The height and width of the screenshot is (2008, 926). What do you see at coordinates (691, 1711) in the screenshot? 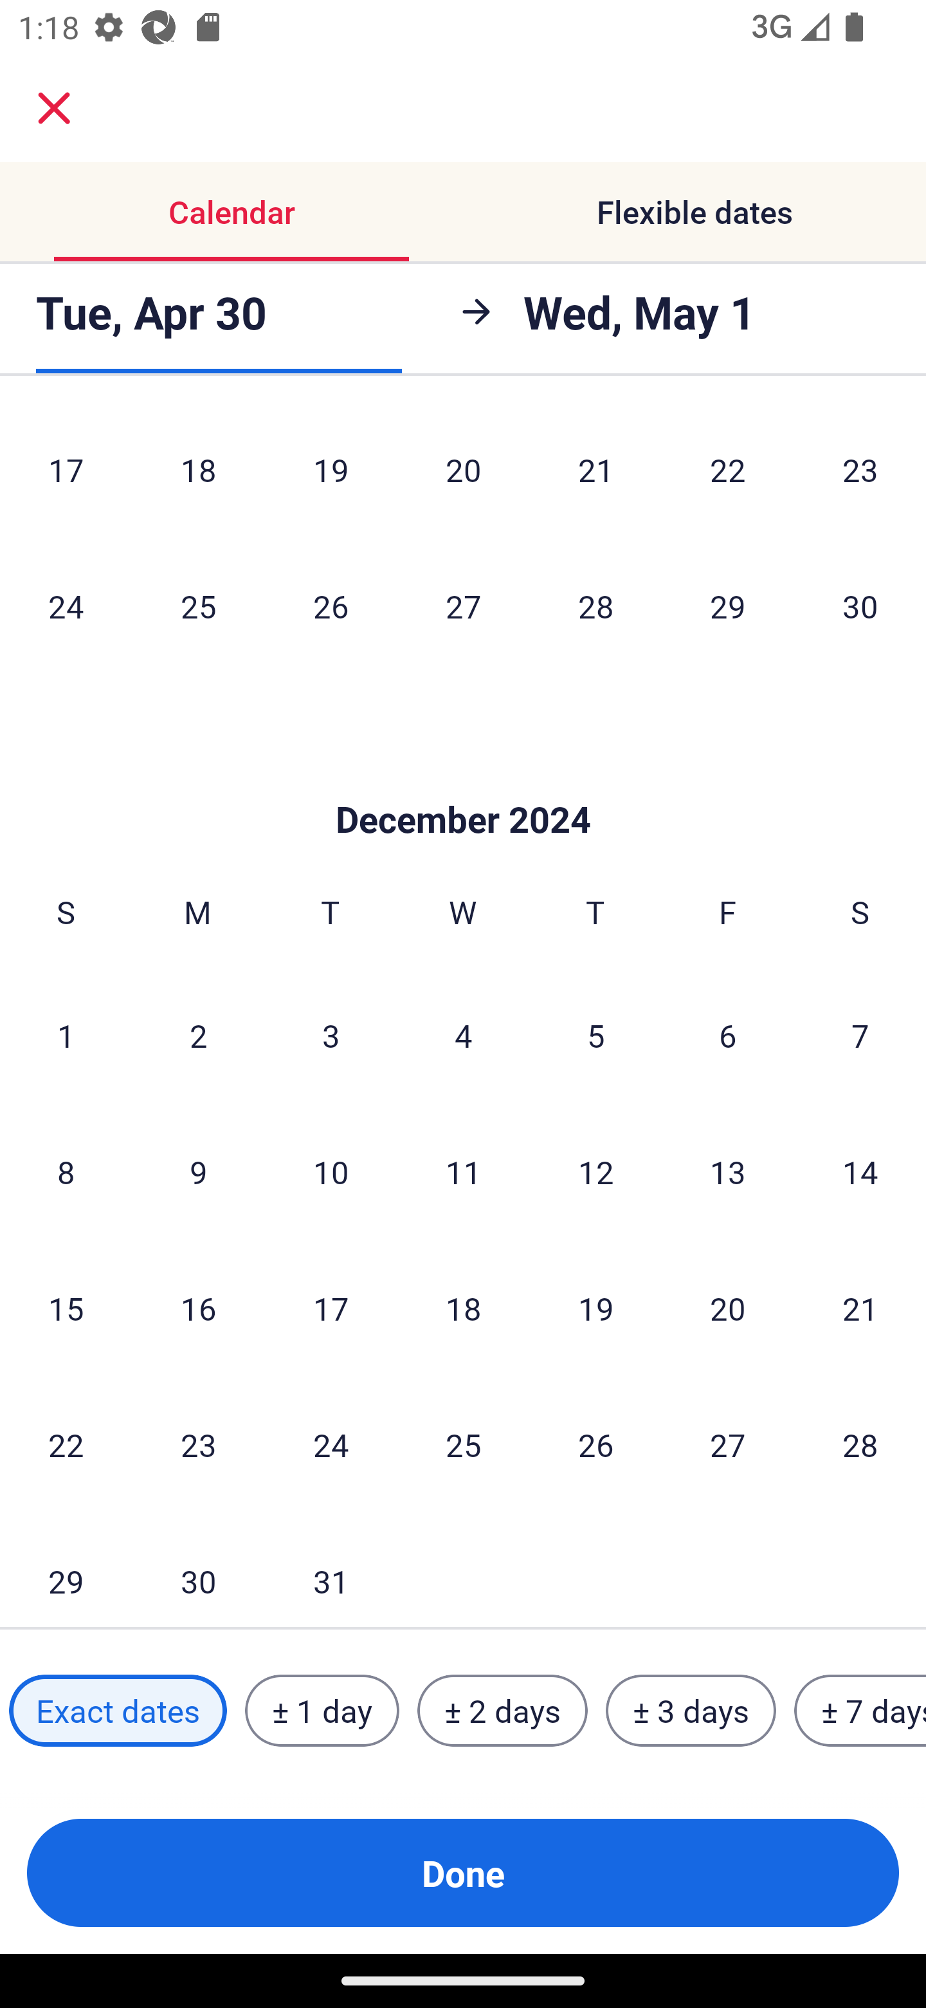
I see `± 3 days` at bounding box center [691, 1711].